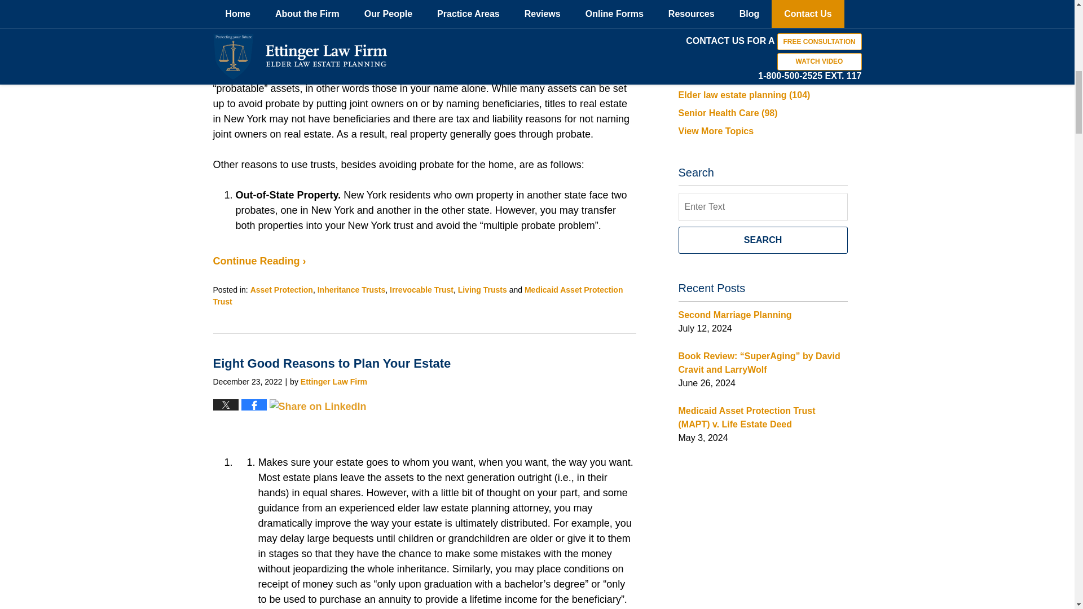 The image size is (1083, 609). I want to click on Continue Reading When Does a Trust Make Sense, so click(259, 261).